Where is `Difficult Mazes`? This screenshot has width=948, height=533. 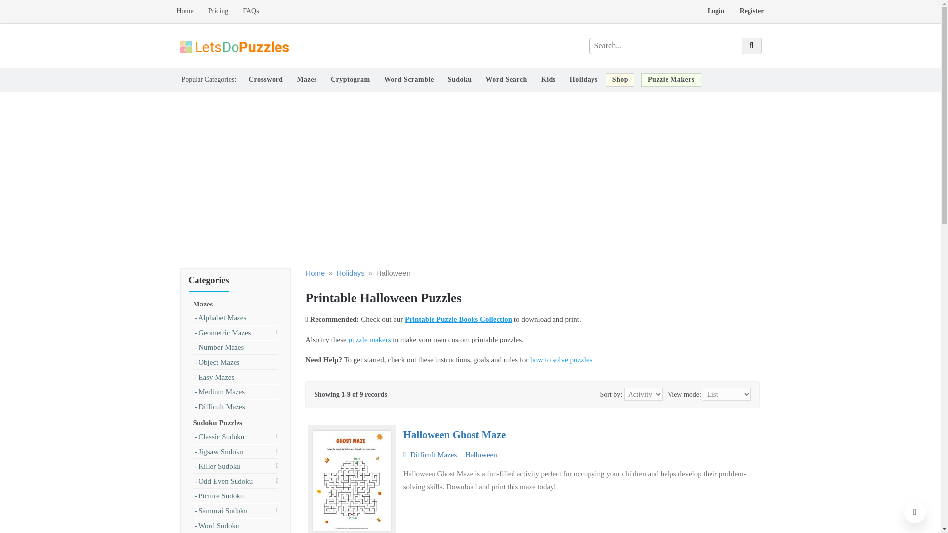 Difficult Mazes is located at coordinates (220, 407).